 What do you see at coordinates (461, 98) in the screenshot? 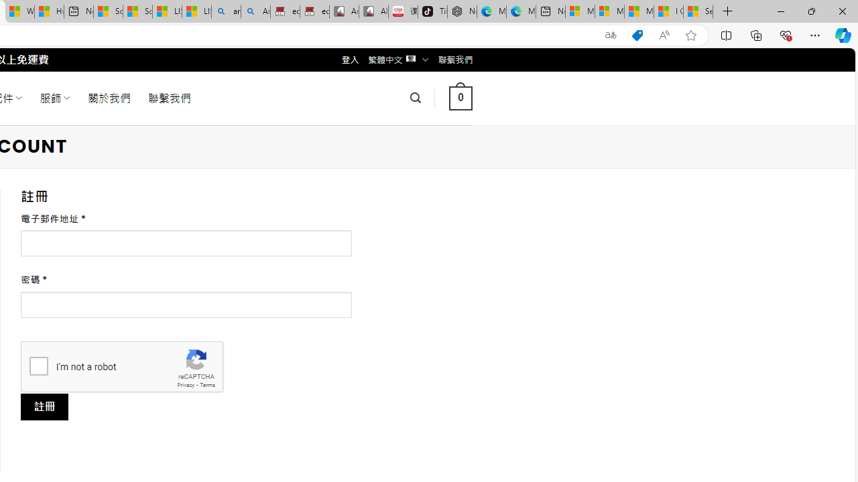
I see ` 0 ` at bounding box center [461, 98].